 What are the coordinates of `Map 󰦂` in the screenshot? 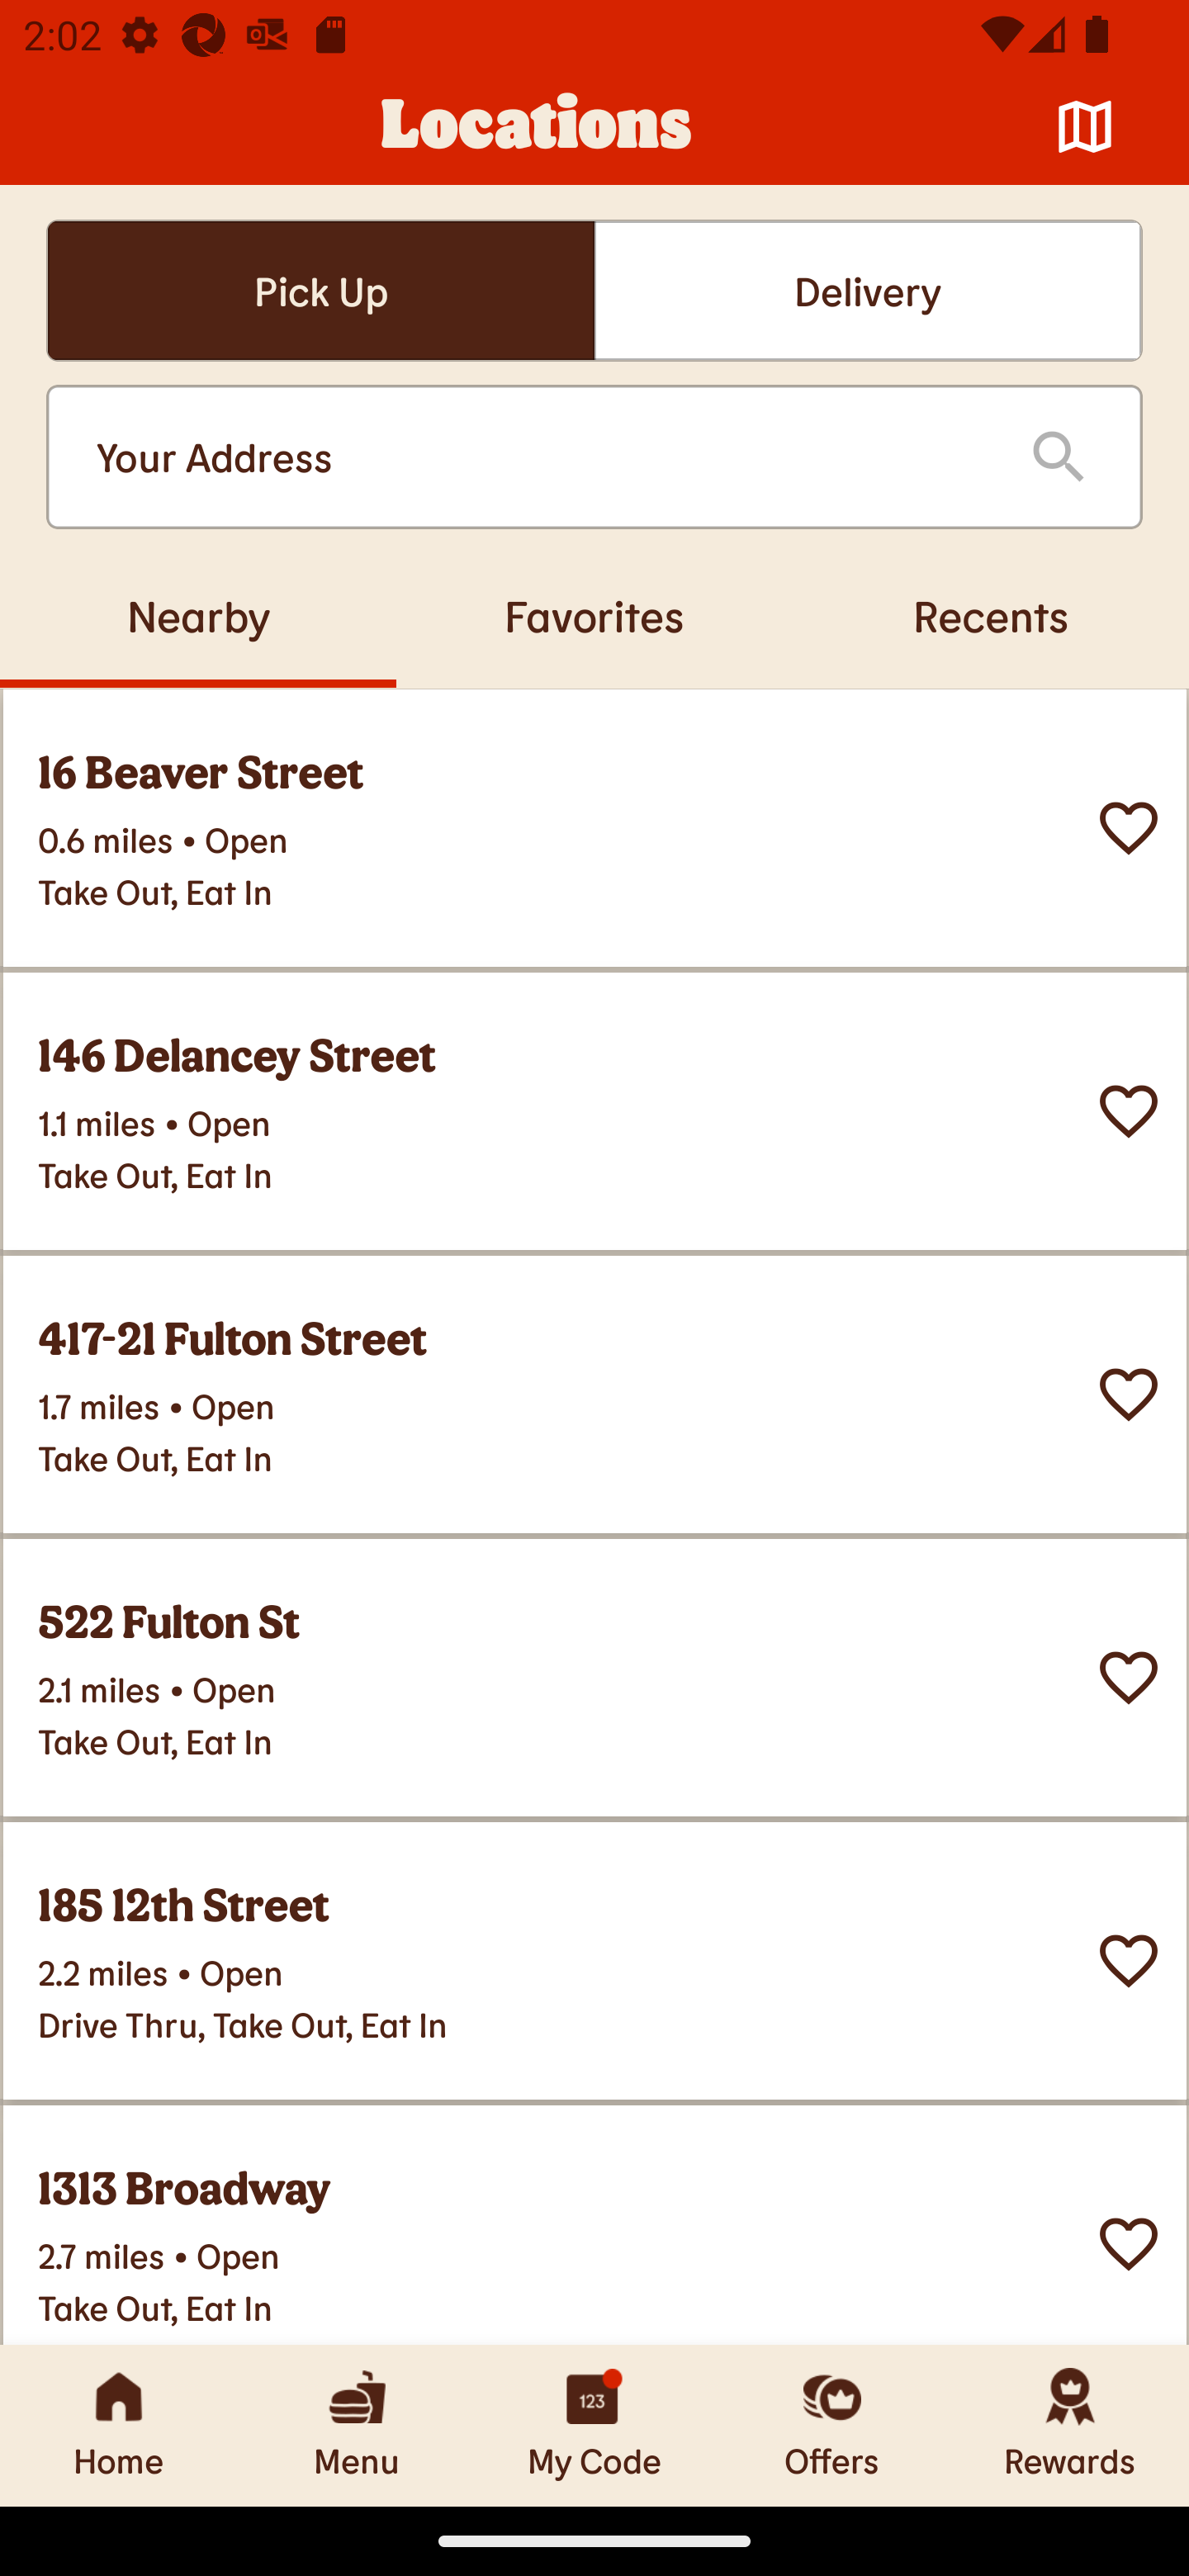 It's located at (1085, 127).